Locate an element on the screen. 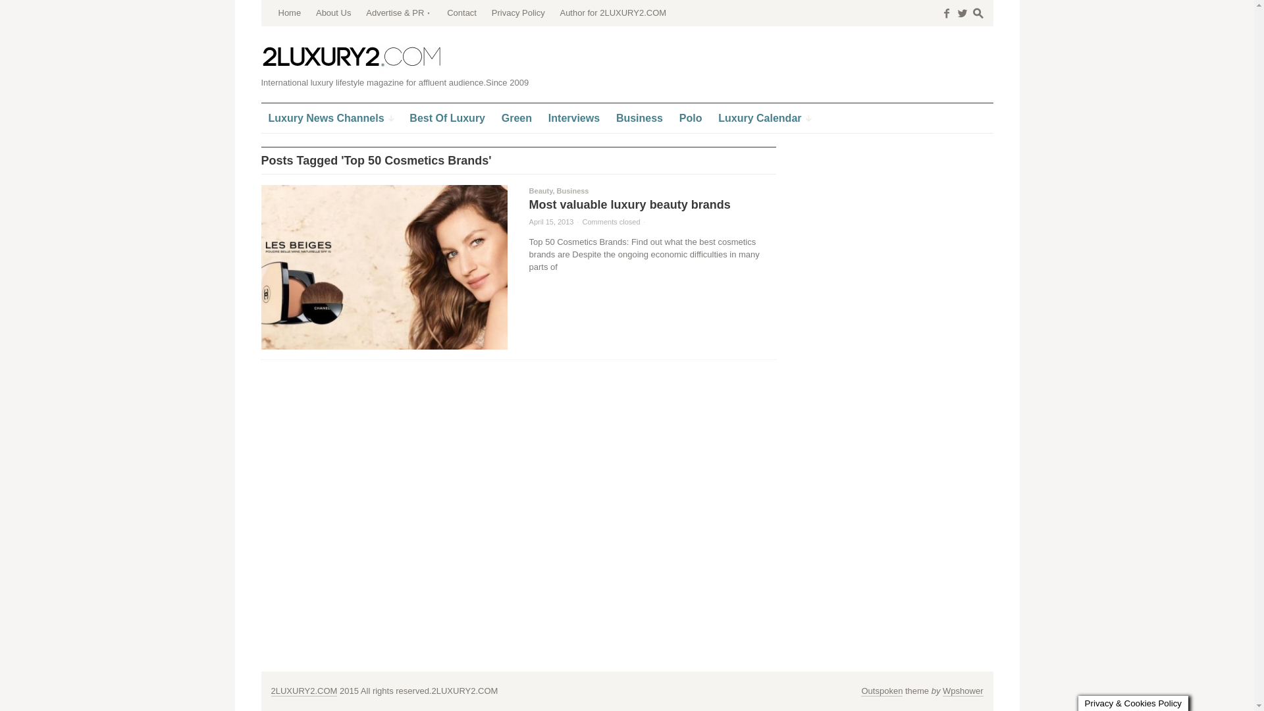  Business is located at coordinates (573, 191).